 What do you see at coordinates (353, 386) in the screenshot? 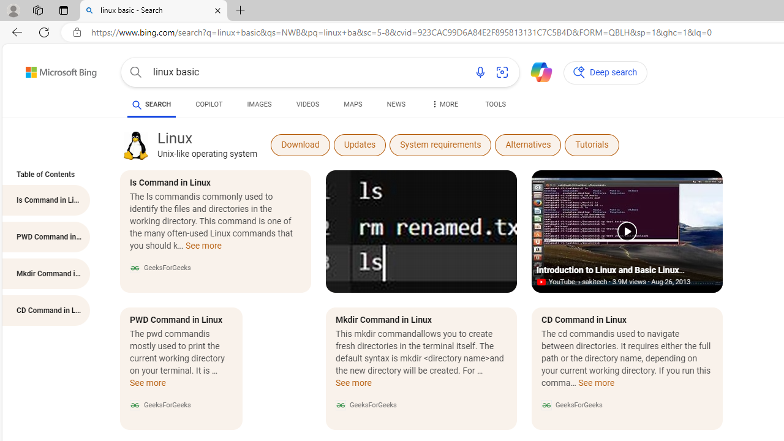
I see `See more Mkdir Command in Linux` at bounding box center [353, 386].